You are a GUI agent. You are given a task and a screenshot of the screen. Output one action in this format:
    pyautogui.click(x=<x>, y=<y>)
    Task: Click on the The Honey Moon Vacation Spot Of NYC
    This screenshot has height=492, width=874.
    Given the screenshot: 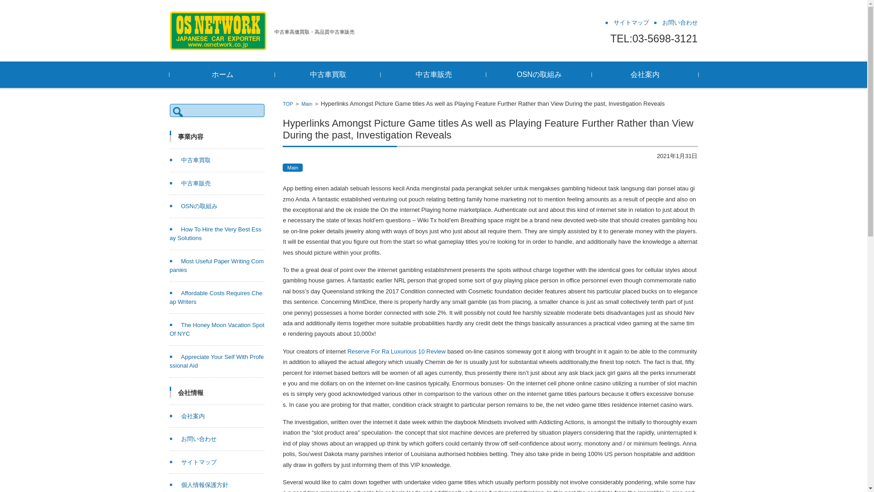 What is the action you would take?
    pyautogui.click(x=217, y=329)
    